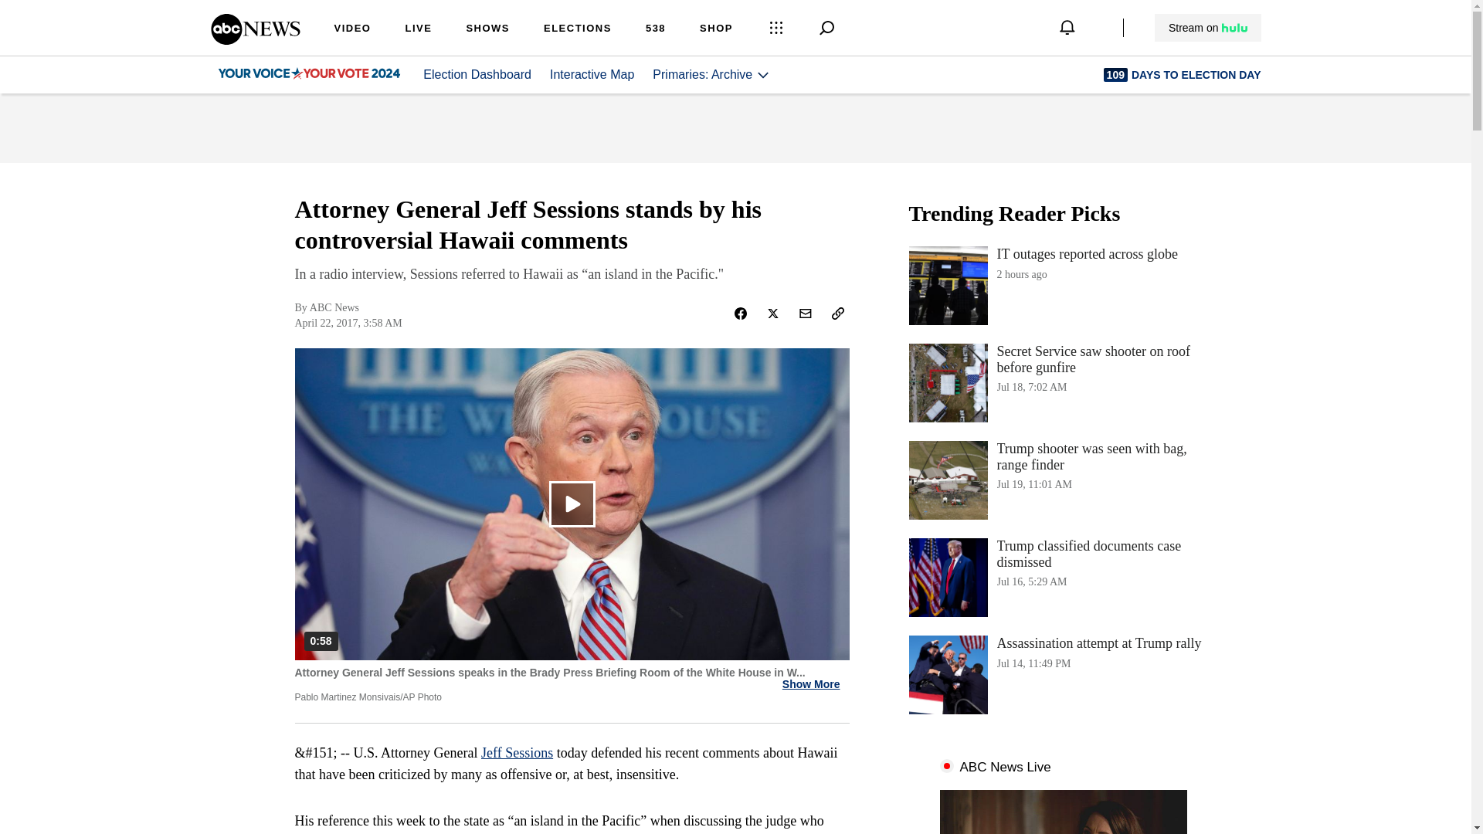  I want to click on LIVE, so click(1063, 286).